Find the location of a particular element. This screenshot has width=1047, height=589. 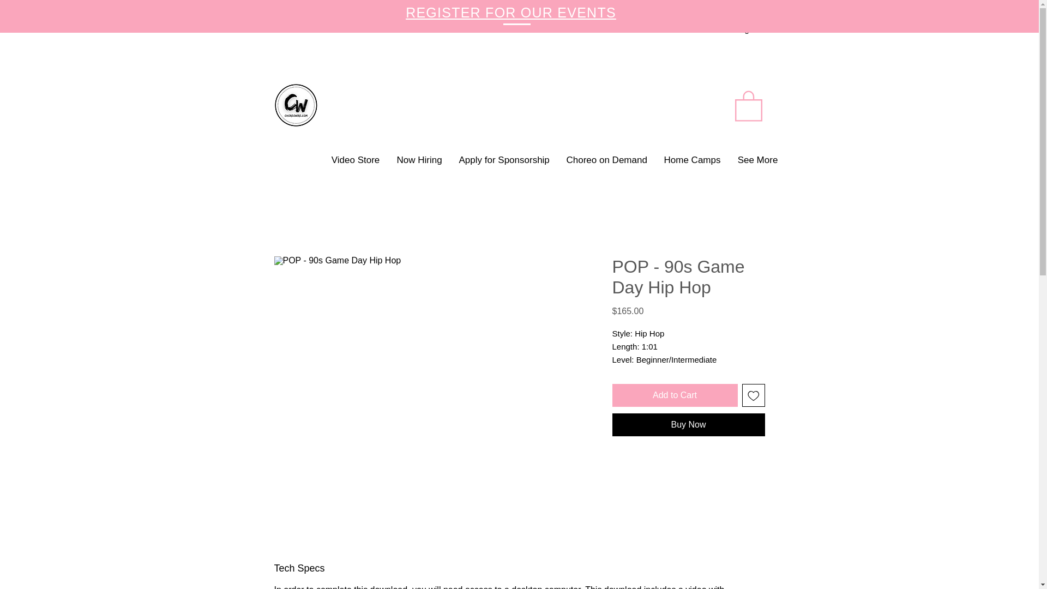

Log In is located at coordinates (747, 29).